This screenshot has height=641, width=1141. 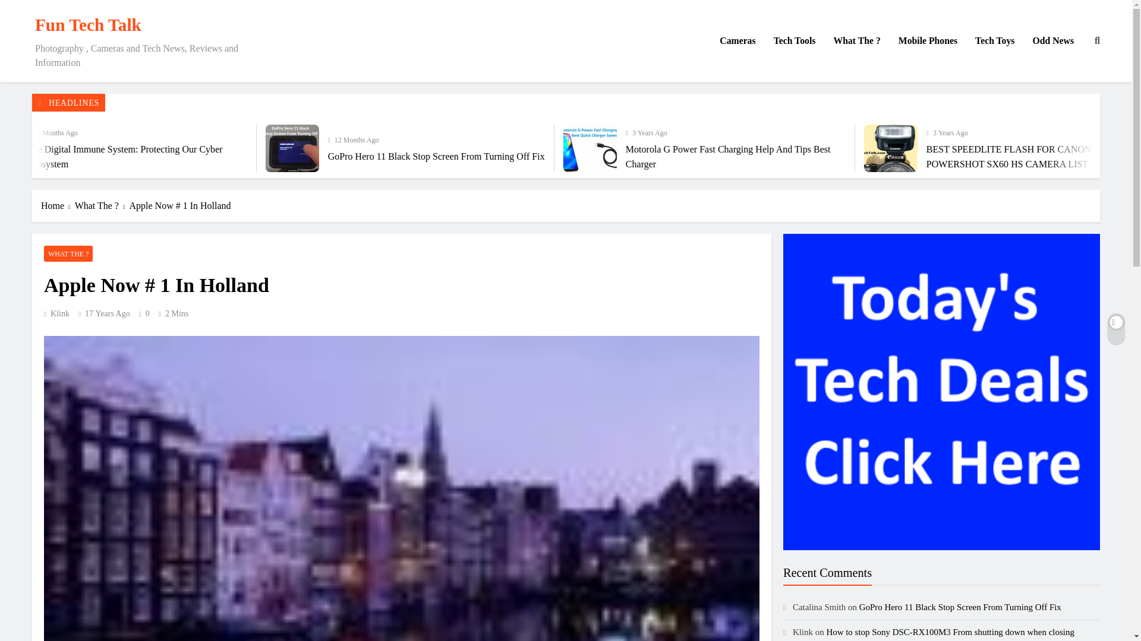 What do you see at coordinates (88, 25) in the screenshot?
I see `Fun Tech Talk` at bounding box center [88, 25].